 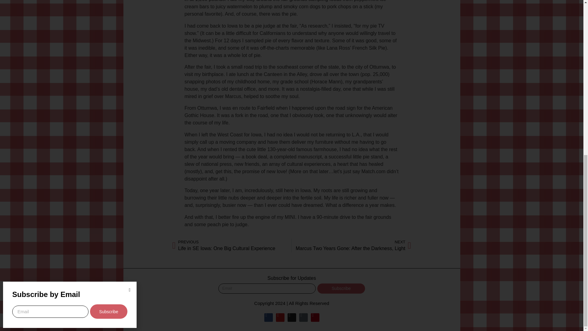 What do you see at coordinates (46, 4) in the screenshot?
I see `Subscribe` at bounding box center [46, 4].